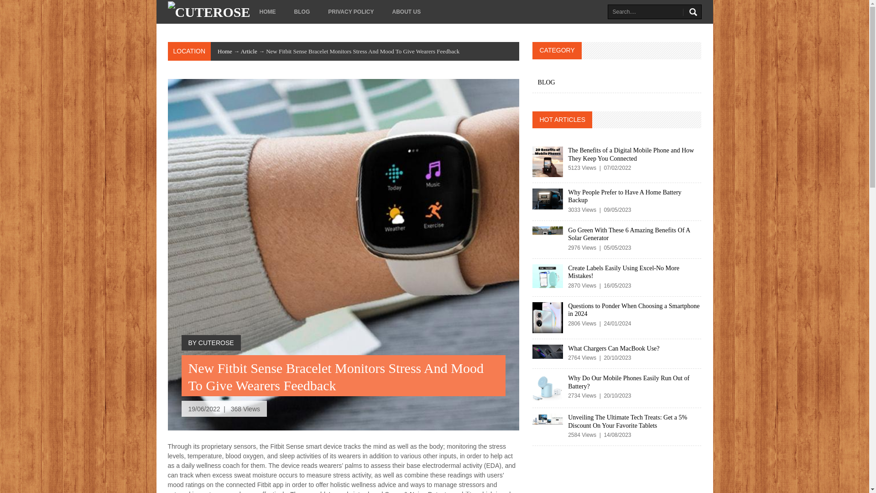  What do you see at coordinates (209, 12) in the screenshot?
I see `cuterose` at bounding box center [209, 12].